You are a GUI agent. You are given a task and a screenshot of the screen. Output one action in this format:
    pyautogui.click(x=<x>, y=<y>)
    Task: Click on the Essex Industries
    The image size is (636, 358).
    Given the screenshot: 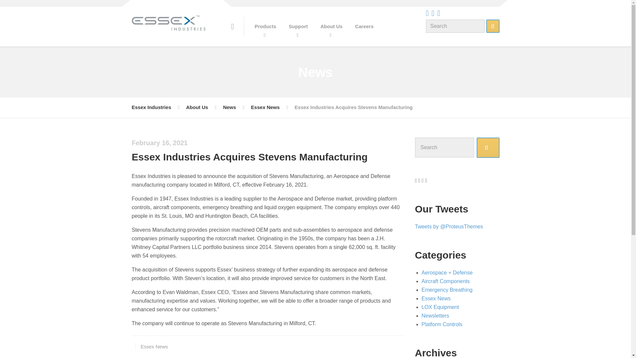 What is the action you would take?
    pyautogui.click(x=151, y=107)
    